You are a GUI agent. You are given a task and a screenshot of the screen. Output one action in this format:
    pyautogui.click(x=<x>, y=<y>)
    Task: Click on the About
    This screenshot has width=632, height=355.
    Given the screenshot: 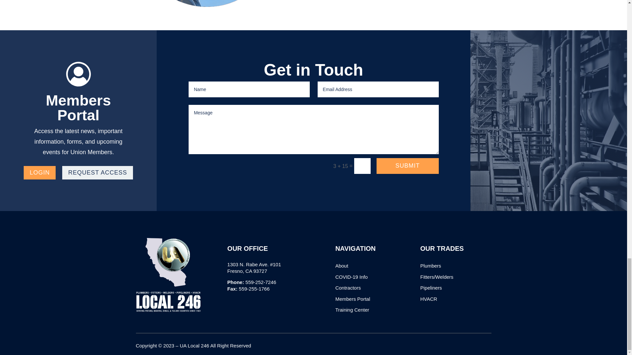 What is the action you would take?
    pyautogui.click(x=342, y=266)
    